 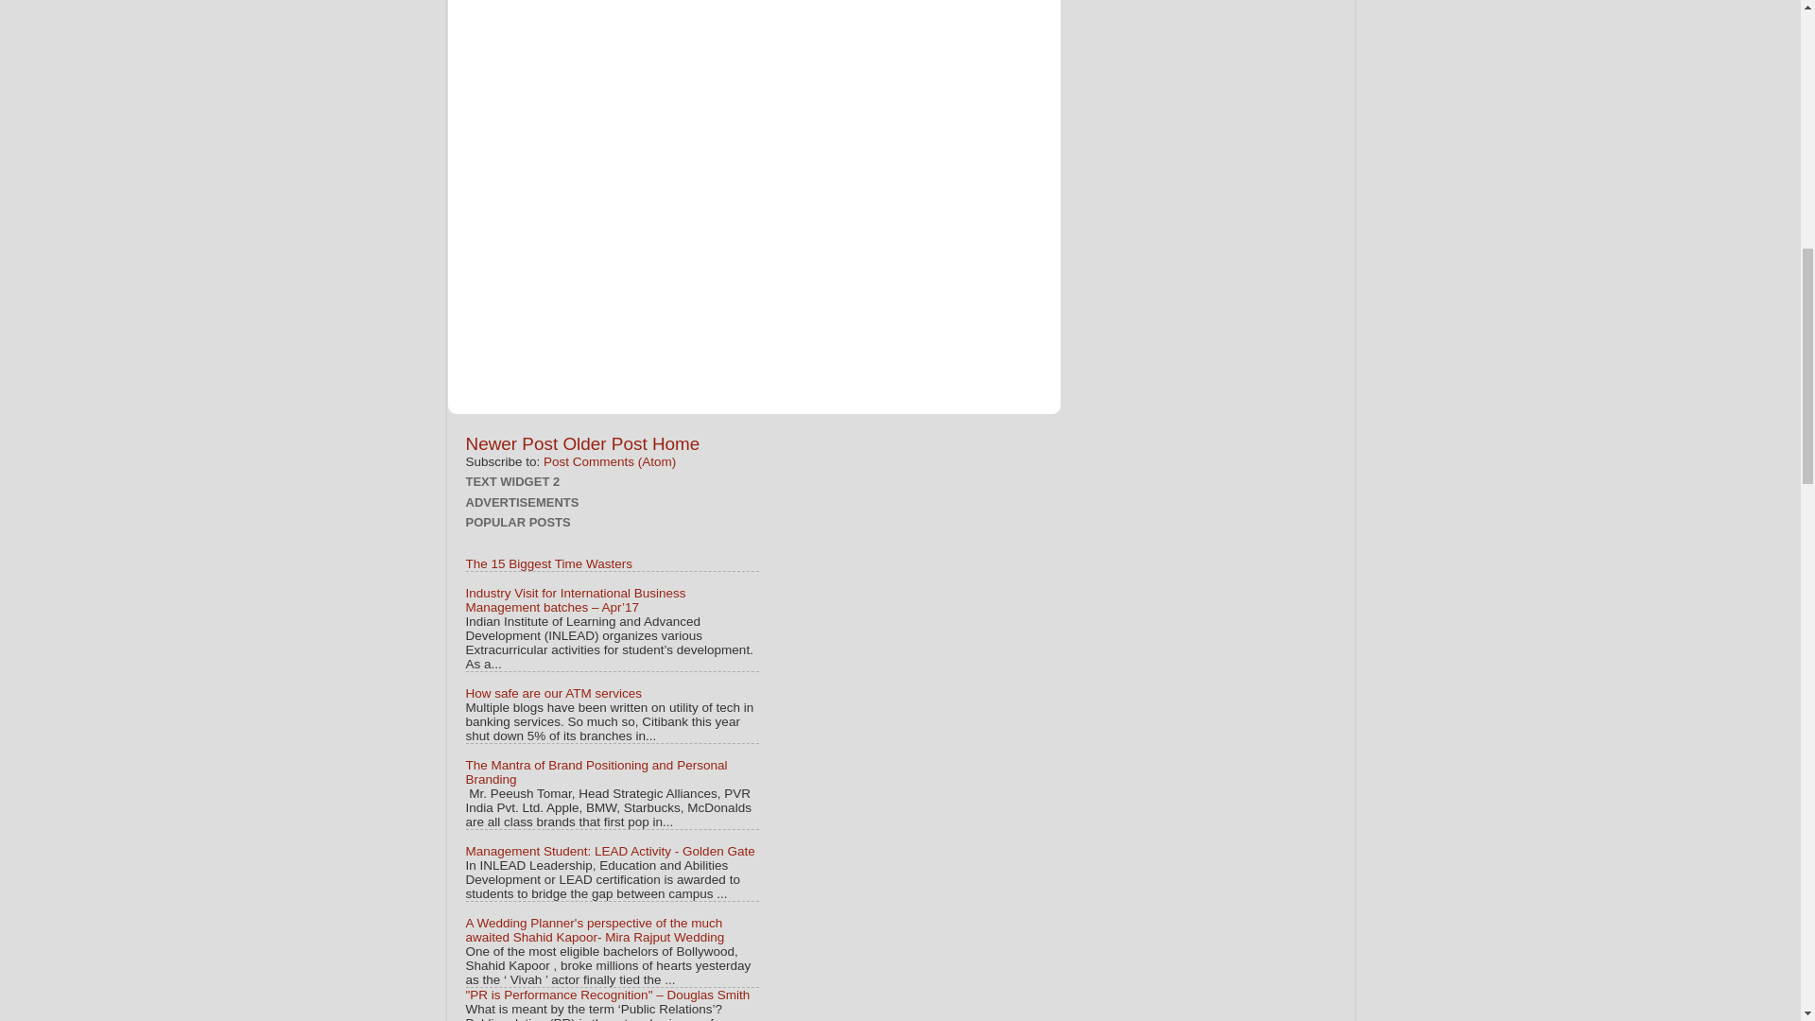 I want to click on The 15 Biggest Time Wasters, so click(x=548, y=563).